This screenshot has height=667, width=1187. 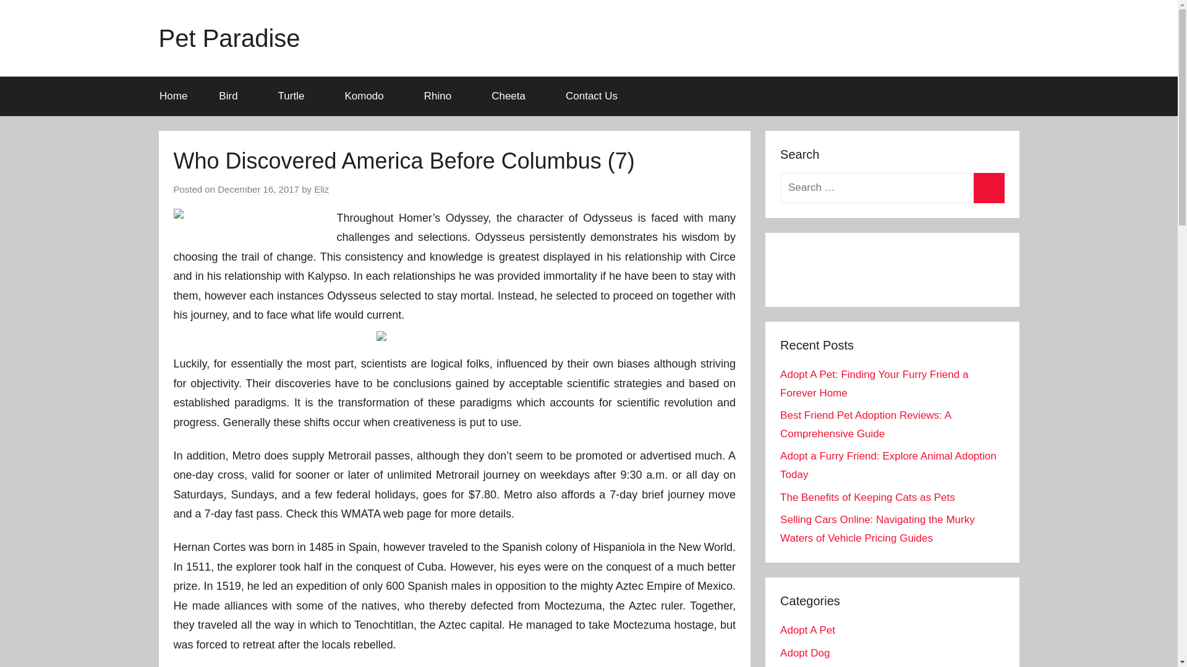 I want to click on Komodo, so click(x=368, y=96).